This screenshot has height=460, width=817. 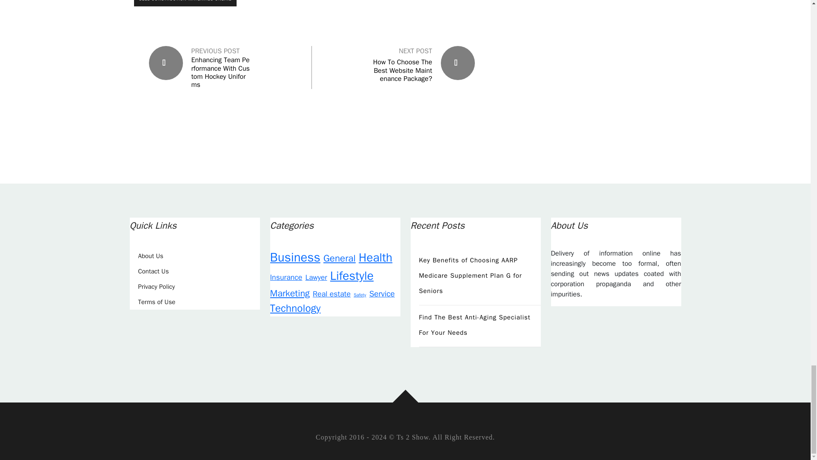 I want to click on Enhancing Team Performance With Custom Hockey Uniforms, so click(x=221, y=72).